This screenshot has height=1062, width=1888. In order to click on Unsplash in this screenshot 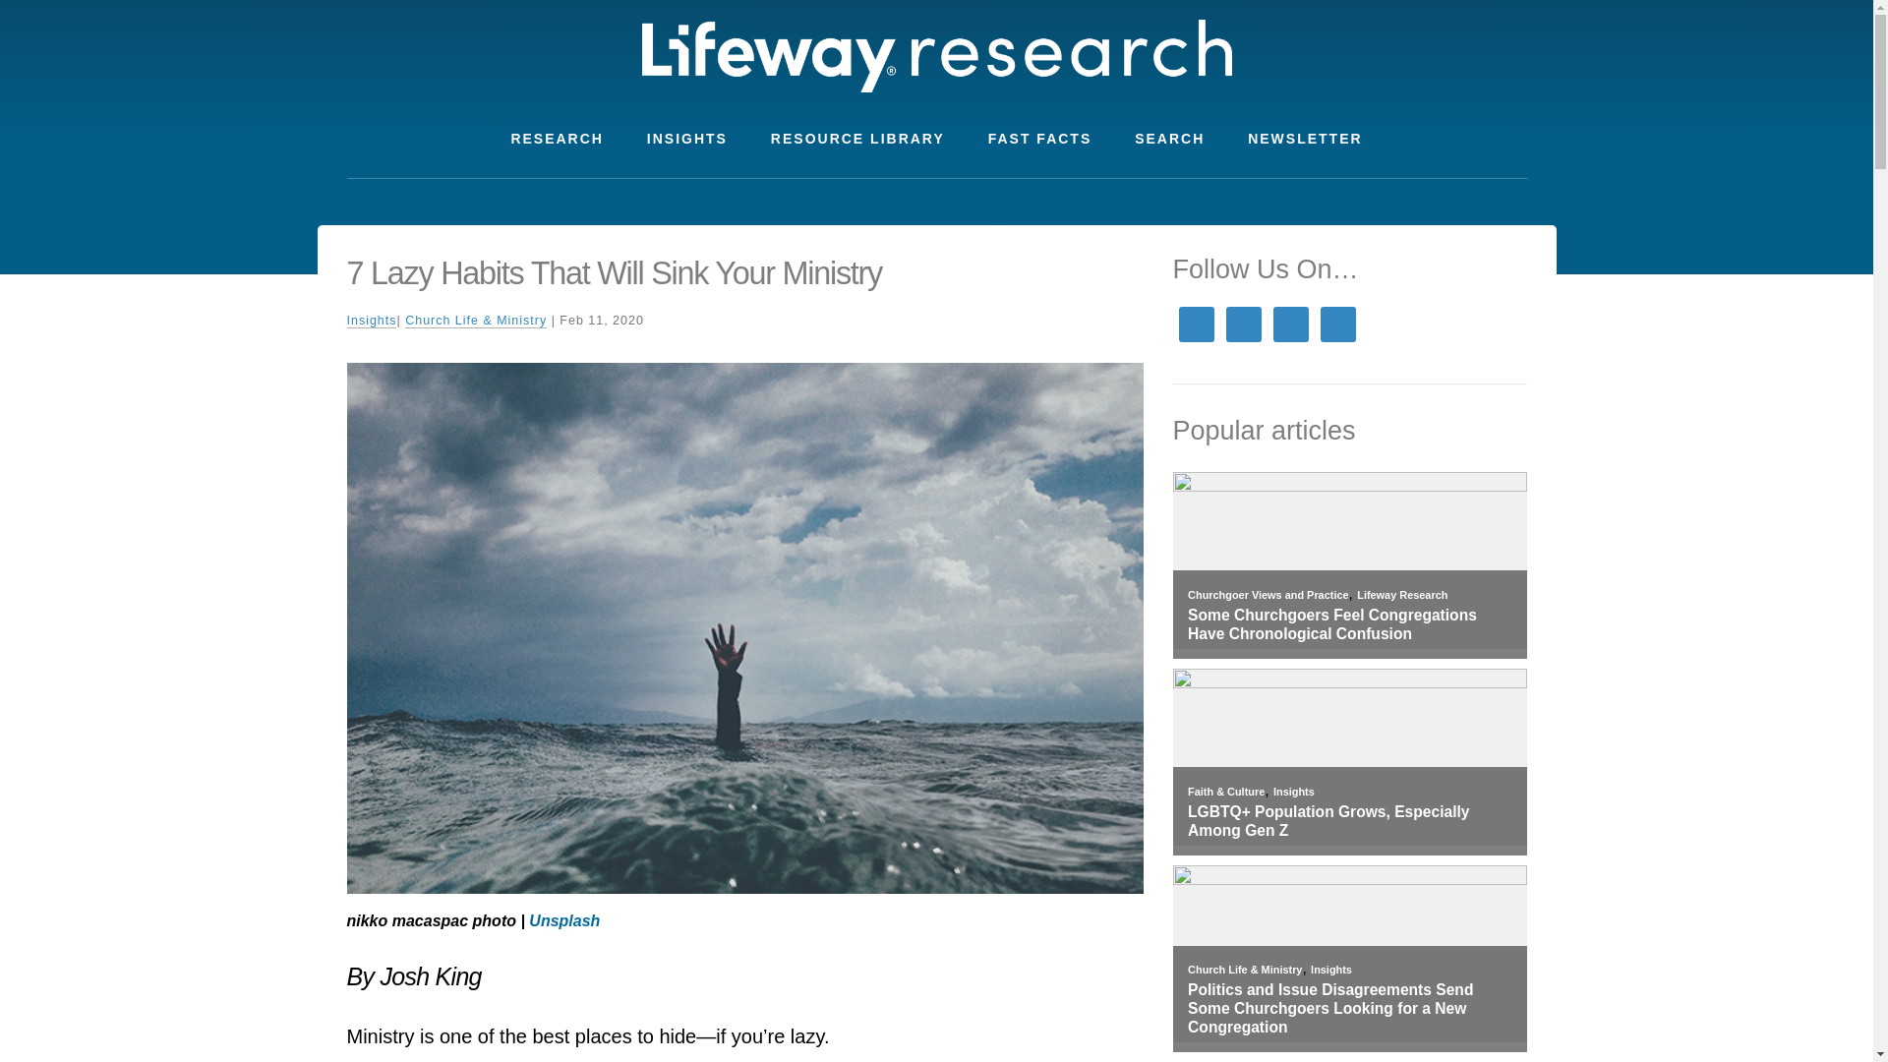, I will do `click(564, 920)`.